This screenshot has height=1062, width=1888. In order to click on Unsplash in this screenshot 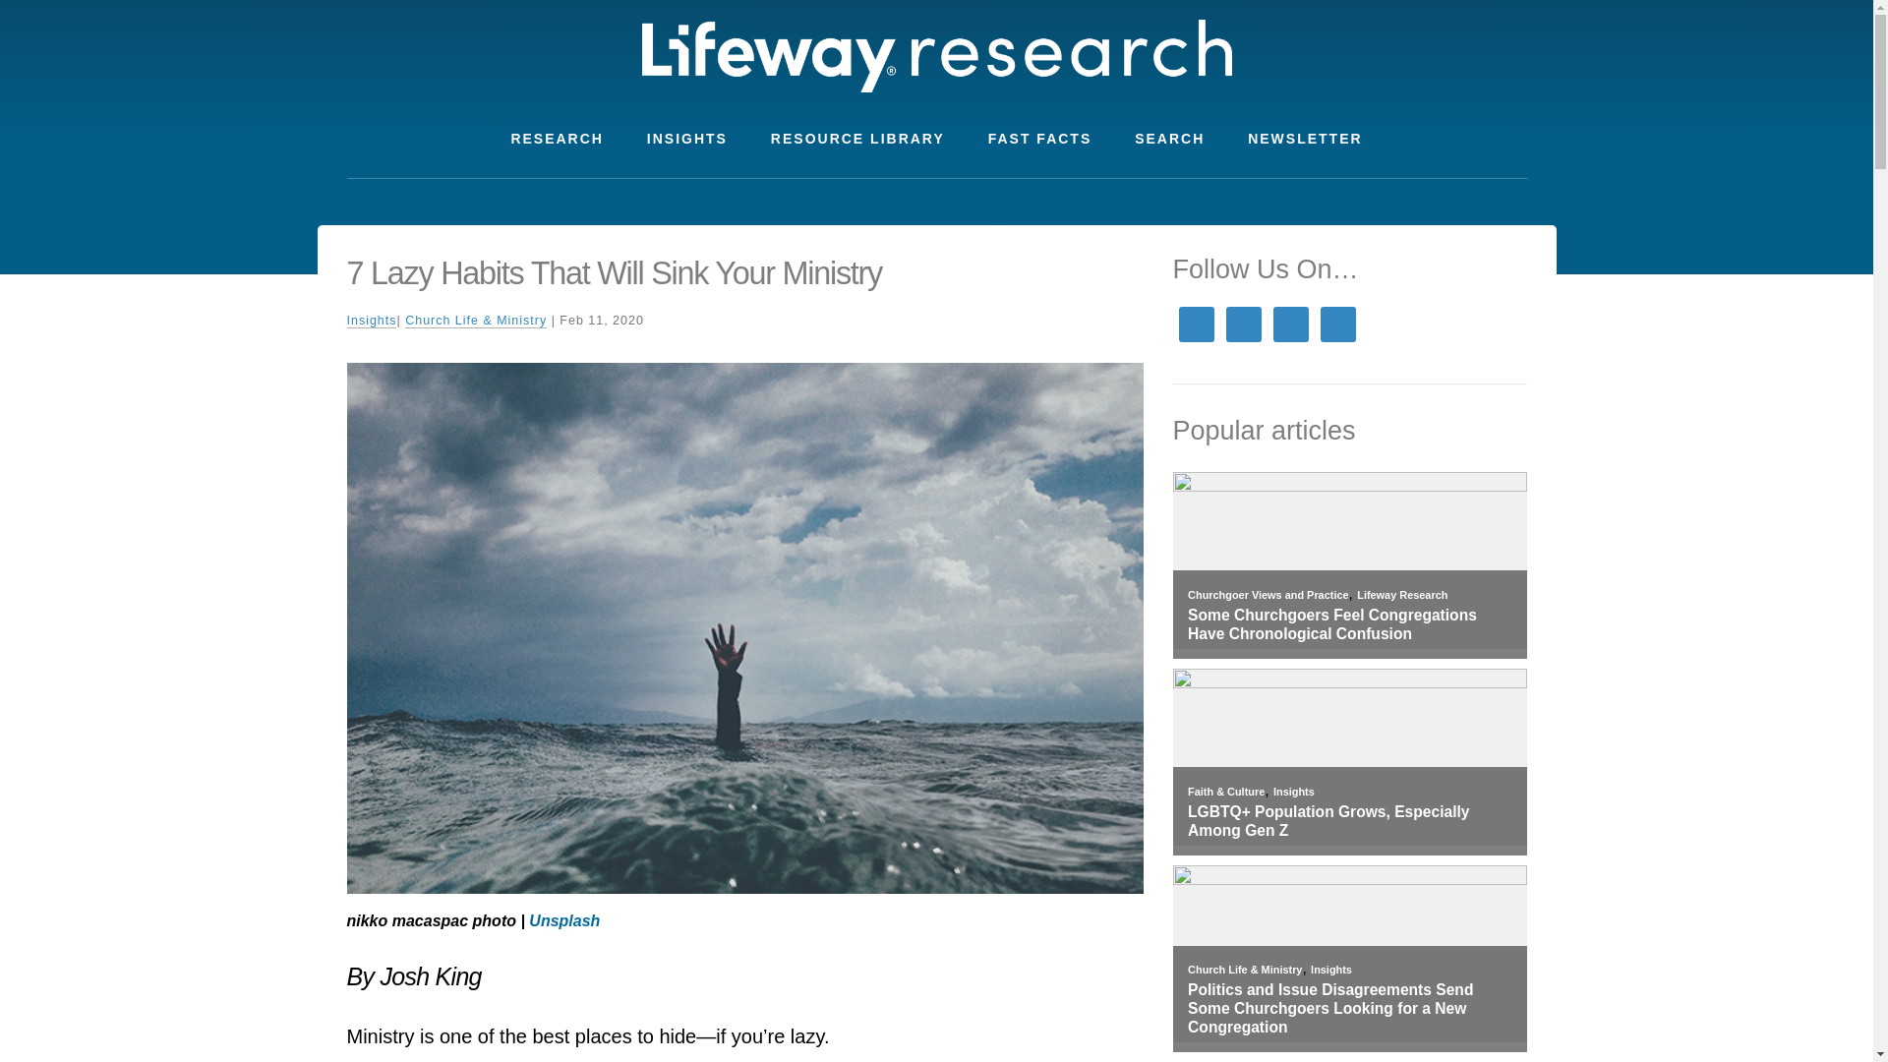, I will do `click(564, 920)`.